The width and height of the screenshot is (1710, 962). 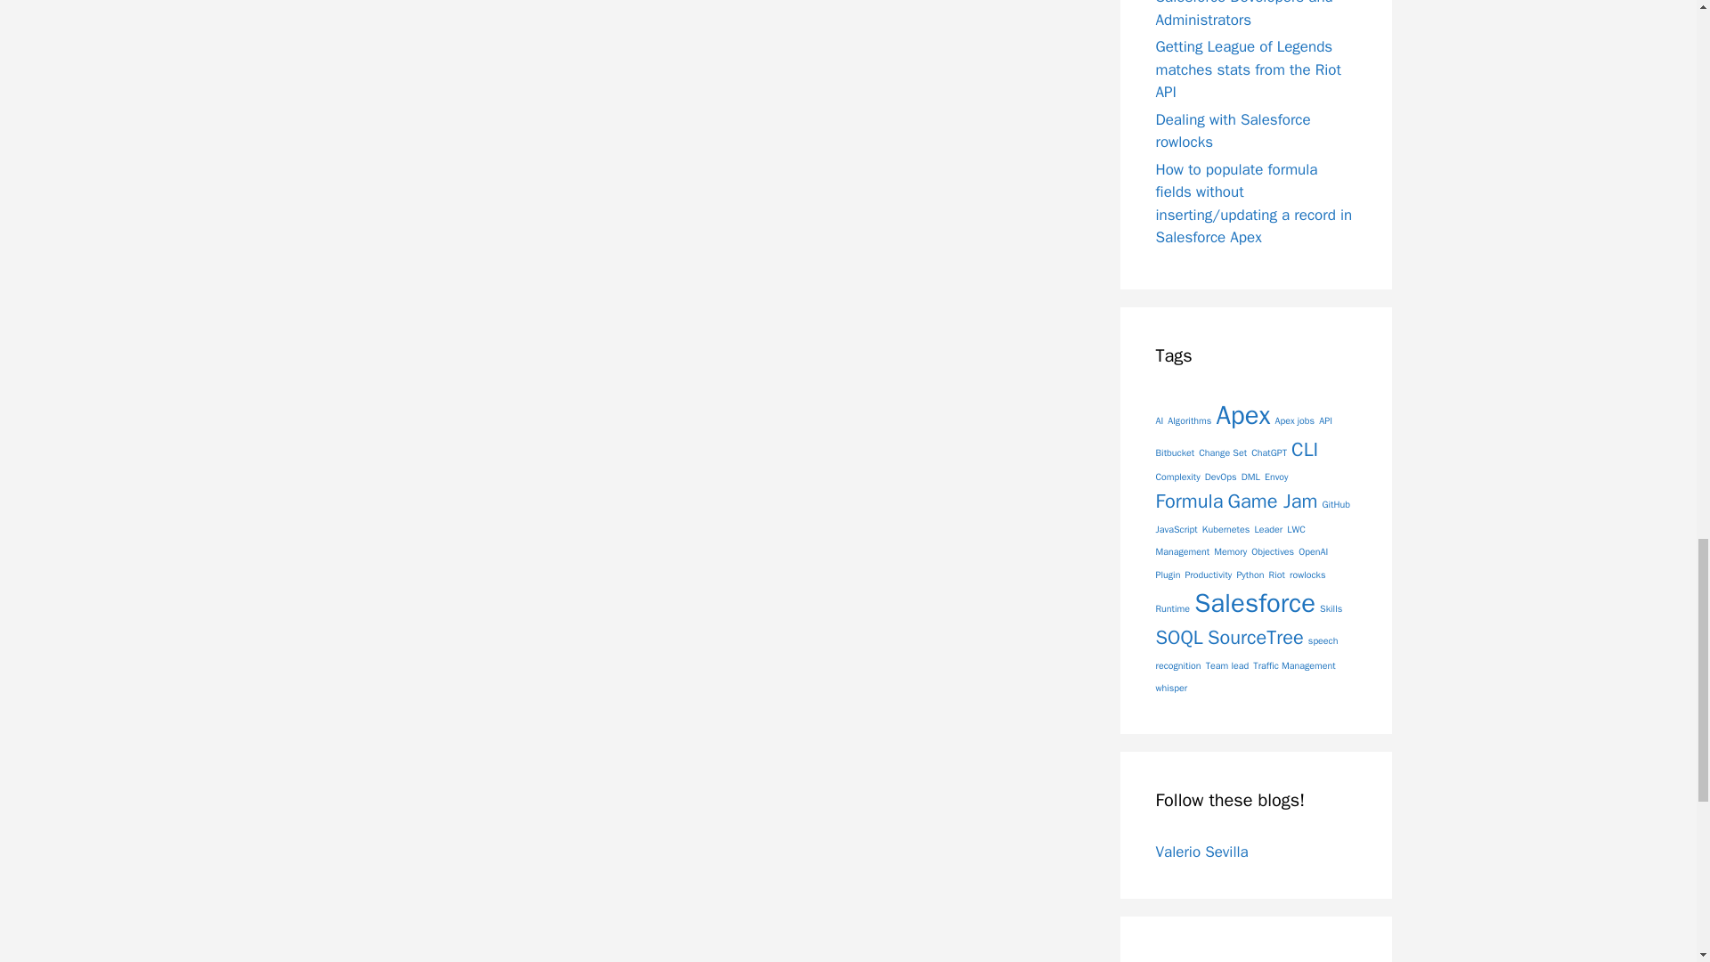 I want to click on Change Set, so click(x=1222, y=452).